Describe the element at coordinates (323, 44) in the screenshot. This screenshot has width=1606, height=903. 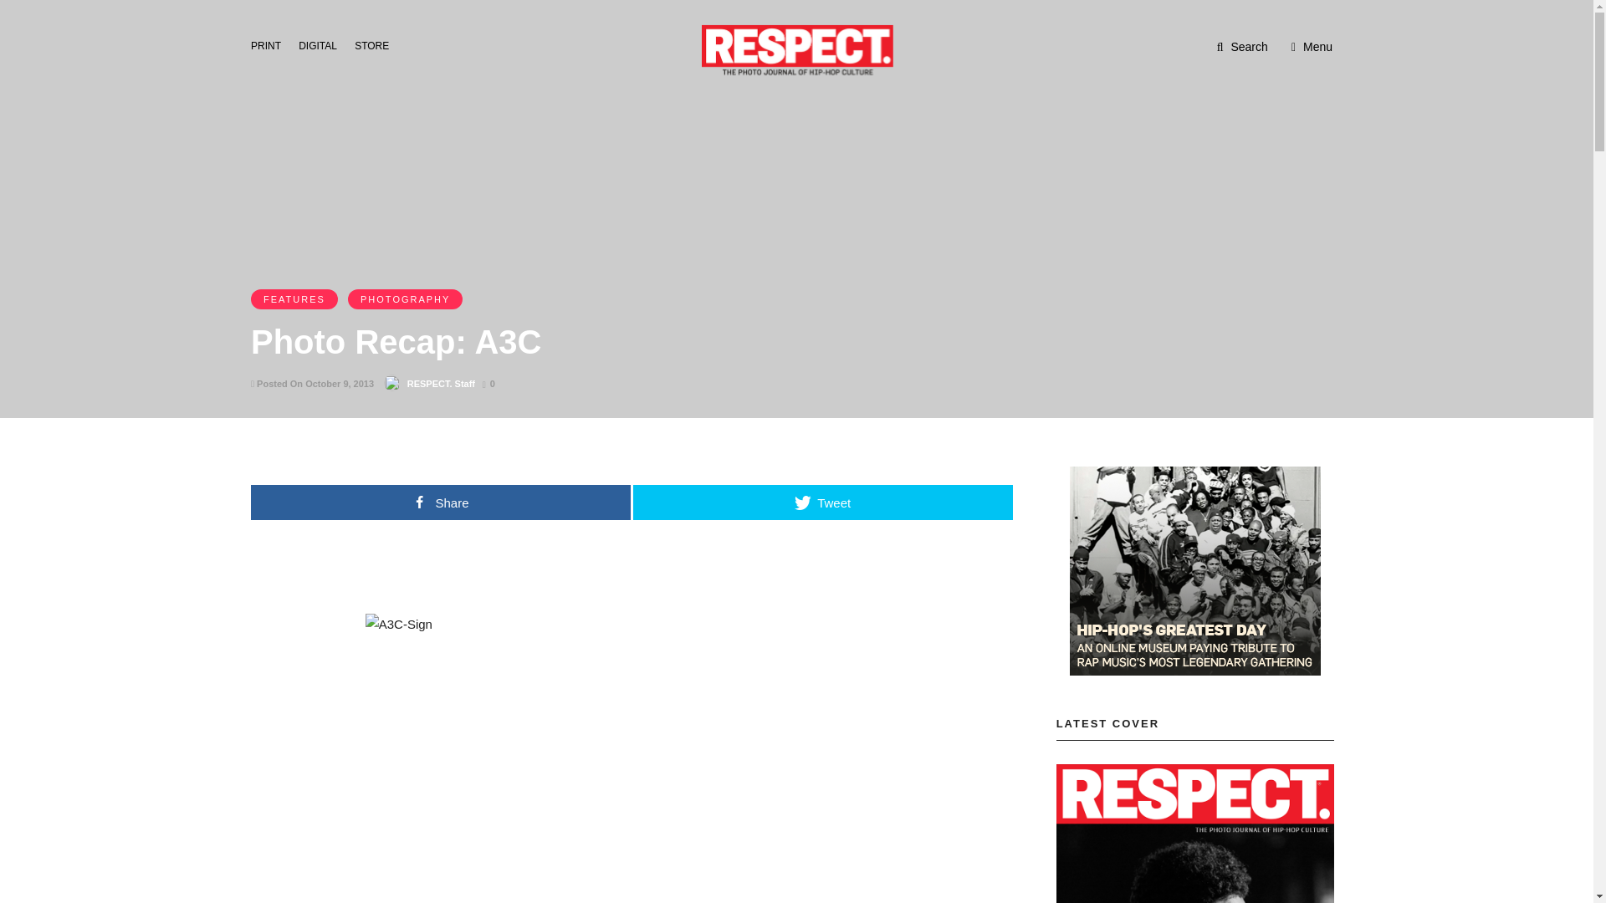
I see `DIGITAL` at that location.